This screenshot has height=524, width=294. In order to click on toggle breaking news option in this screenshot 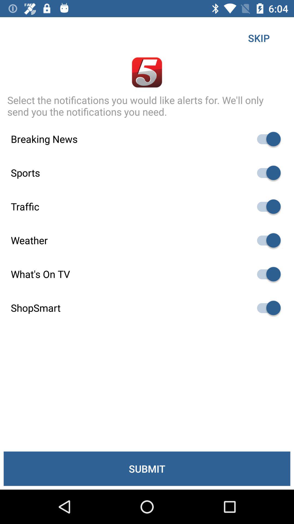, I will do `click(266, 139)`.